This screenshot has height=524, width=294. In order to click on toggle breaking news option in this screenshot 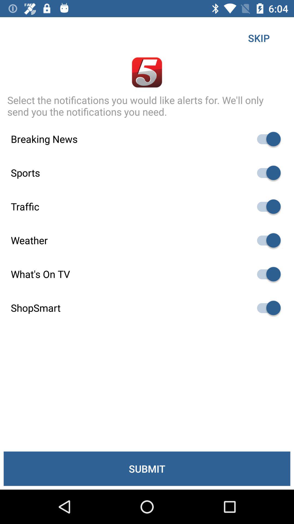, I will do `click(266, 139)`.